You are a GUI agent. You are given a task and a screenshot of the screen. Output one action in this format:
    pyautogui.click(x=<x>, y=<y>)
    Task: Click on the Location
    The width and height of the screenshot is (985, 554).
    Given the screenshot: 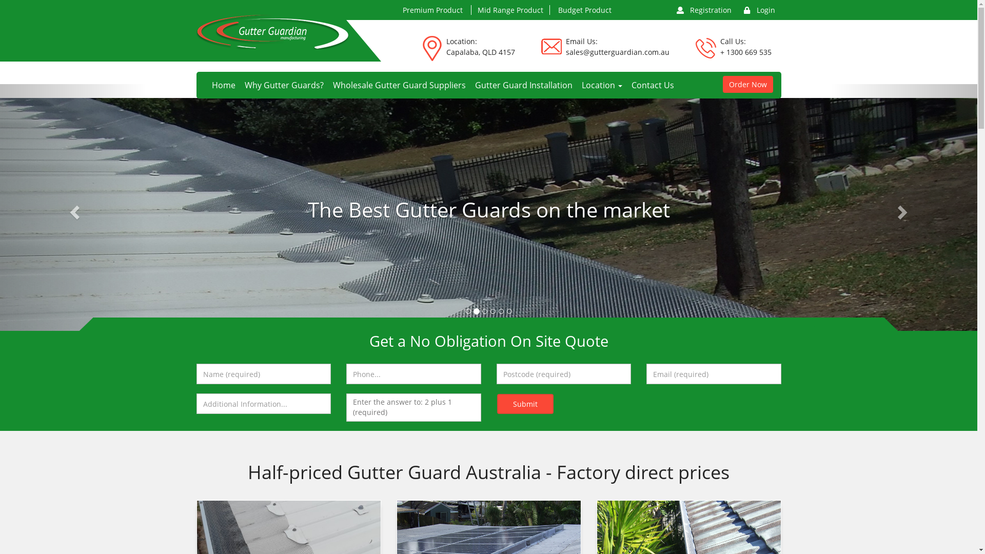 What is the action you would take?
    pyautogui.click(x=601, y=85)
    